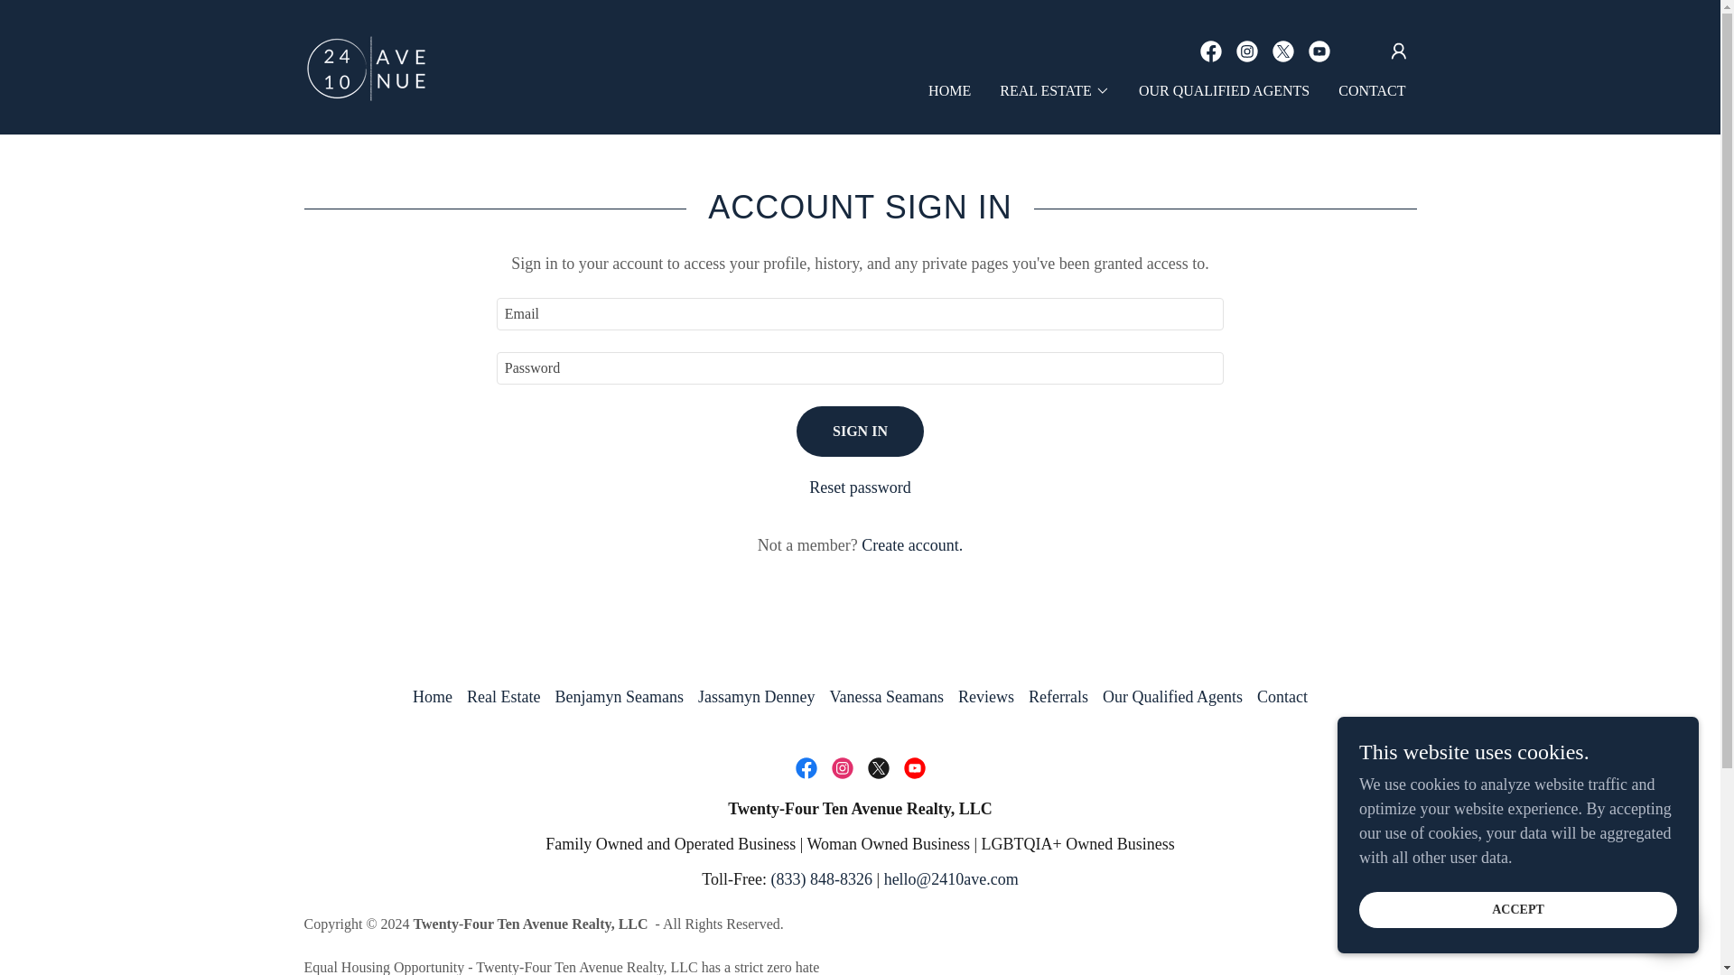 This screenshot has width=1734, height=975. What do you see at coordinates (948, 90) in the screenshot?
I see `HOME` at bounding box center [948, 90].